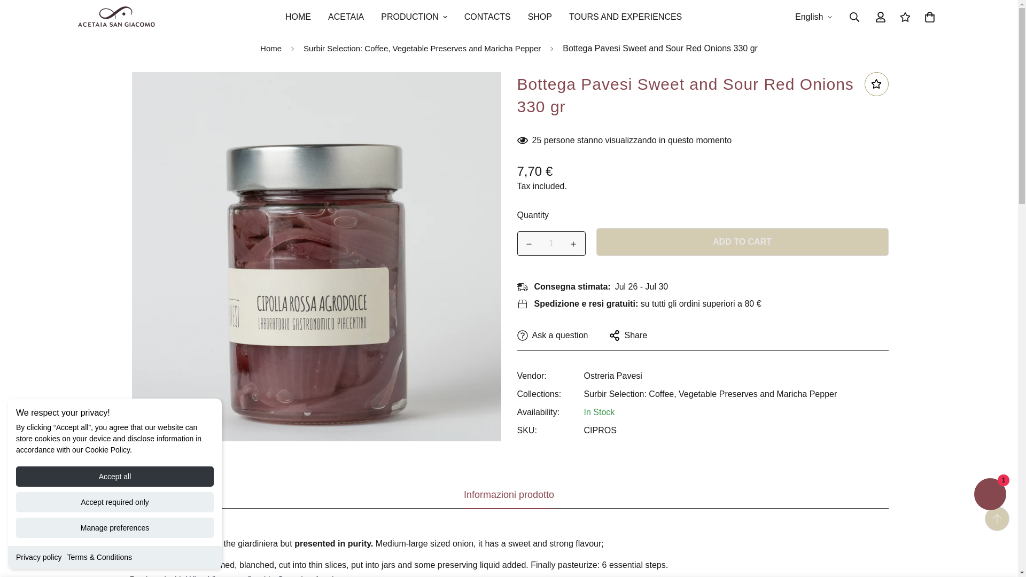  Describe the element at coordinates (540, 17) in the screenshot. I see `Acetaia San Giacomo` at that location.